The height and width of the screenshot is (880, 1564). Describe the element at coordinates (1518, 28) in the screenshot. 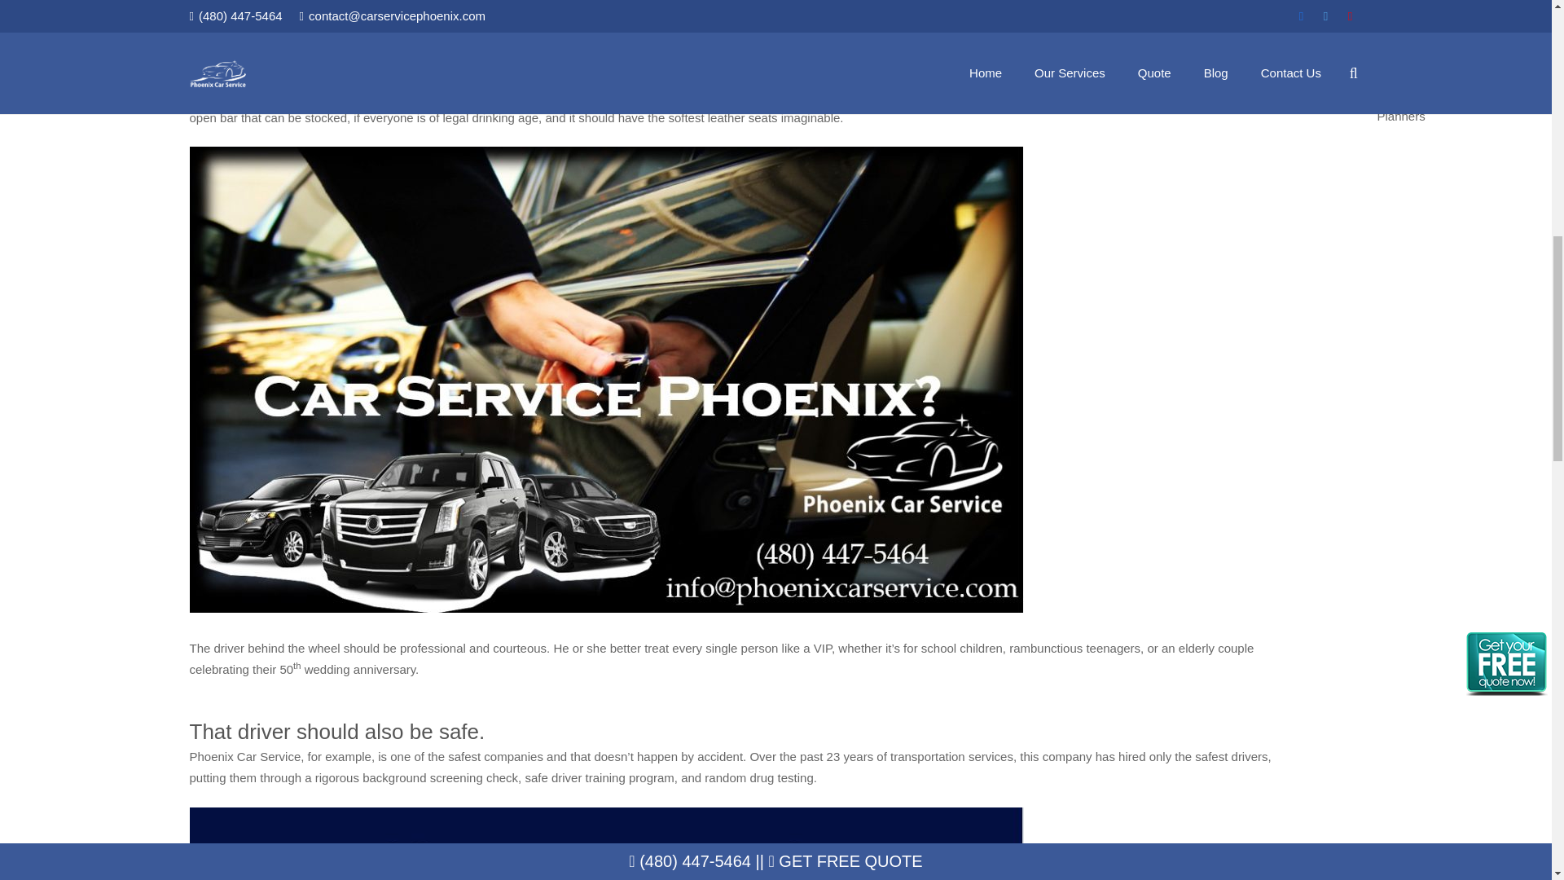

I see `Back to top` at that location.